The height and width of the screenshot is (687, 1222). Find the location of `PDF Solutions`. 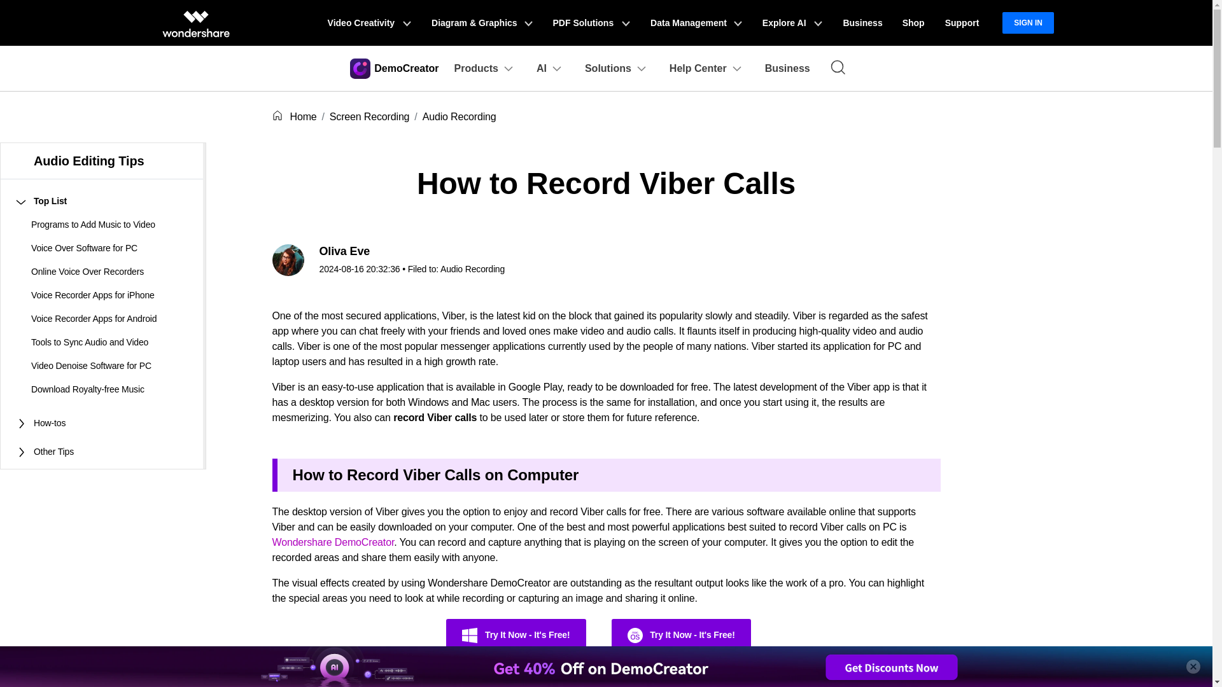

PDF Solutions is located at coordinates (591, 23).